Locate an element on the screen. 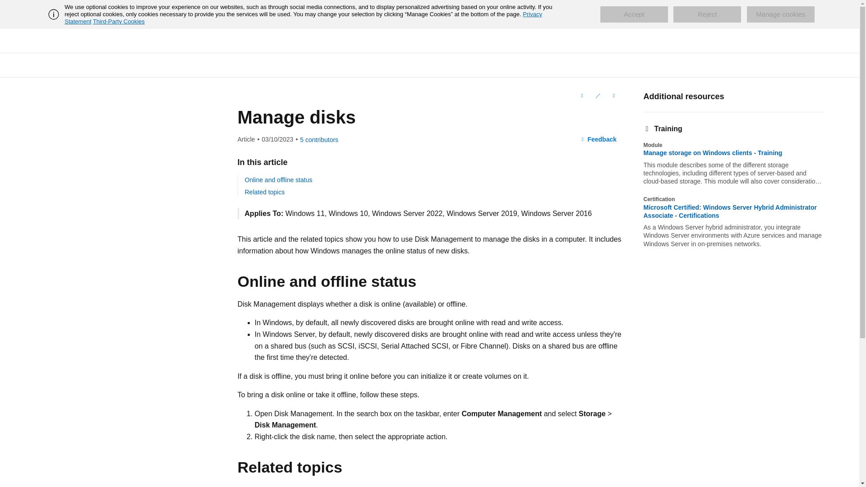 The image size is (866, 487). Privacy Statement is located at coordinates (303, 18).